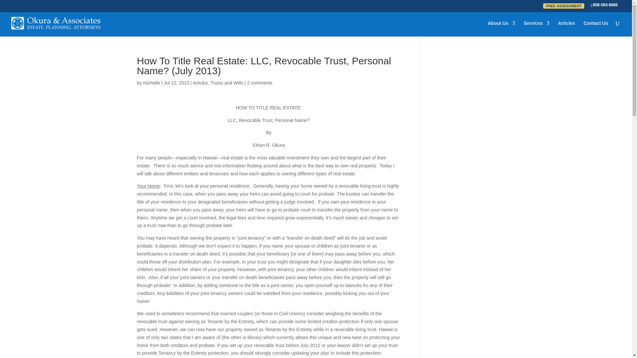  I want to click on Contact Us, so click(596, 29).